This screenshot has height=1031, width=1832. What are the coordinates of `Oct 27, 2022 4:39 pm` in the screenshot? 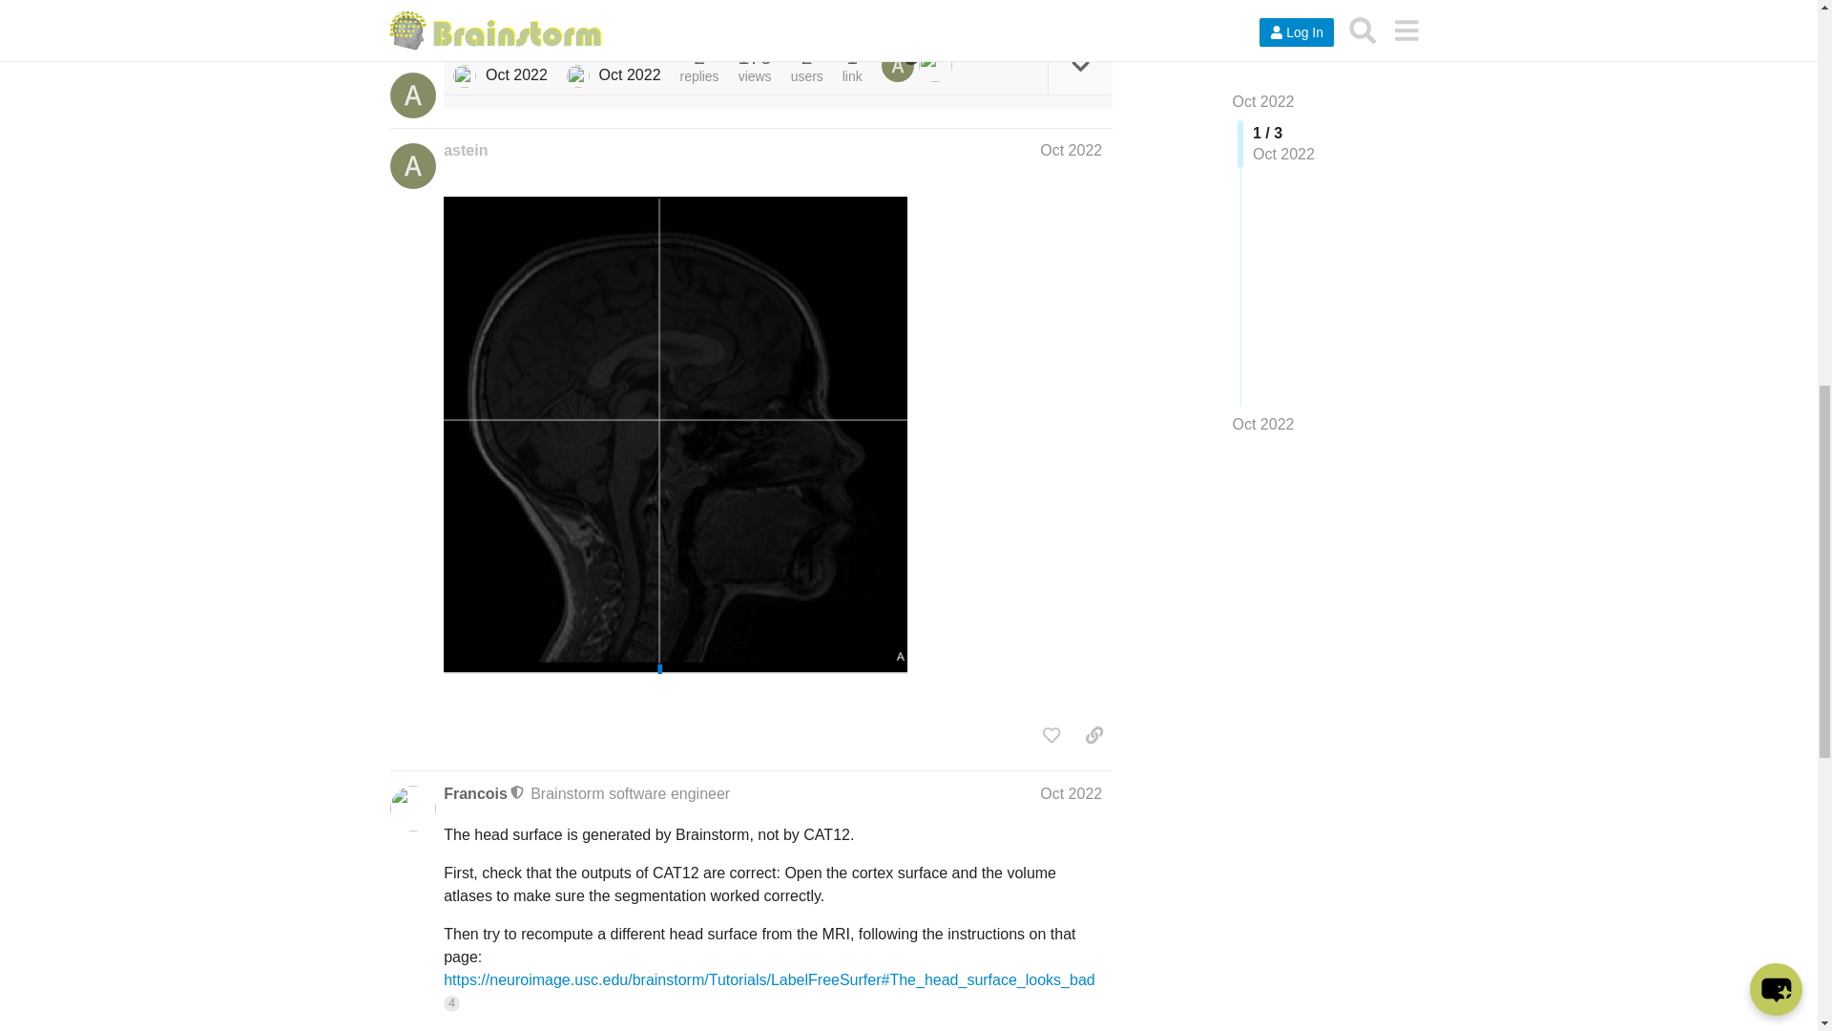 It's located at (516, 74).